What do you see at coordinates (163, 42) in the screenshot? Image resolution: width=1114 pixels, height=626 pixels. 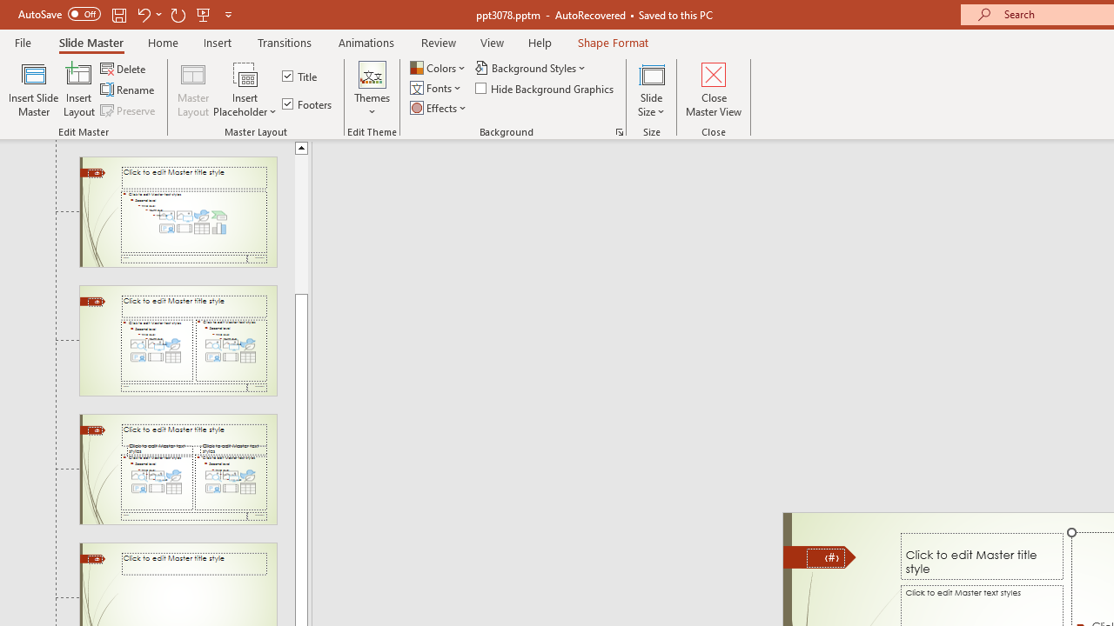 I see `Home` at bounding box center [163, 42].